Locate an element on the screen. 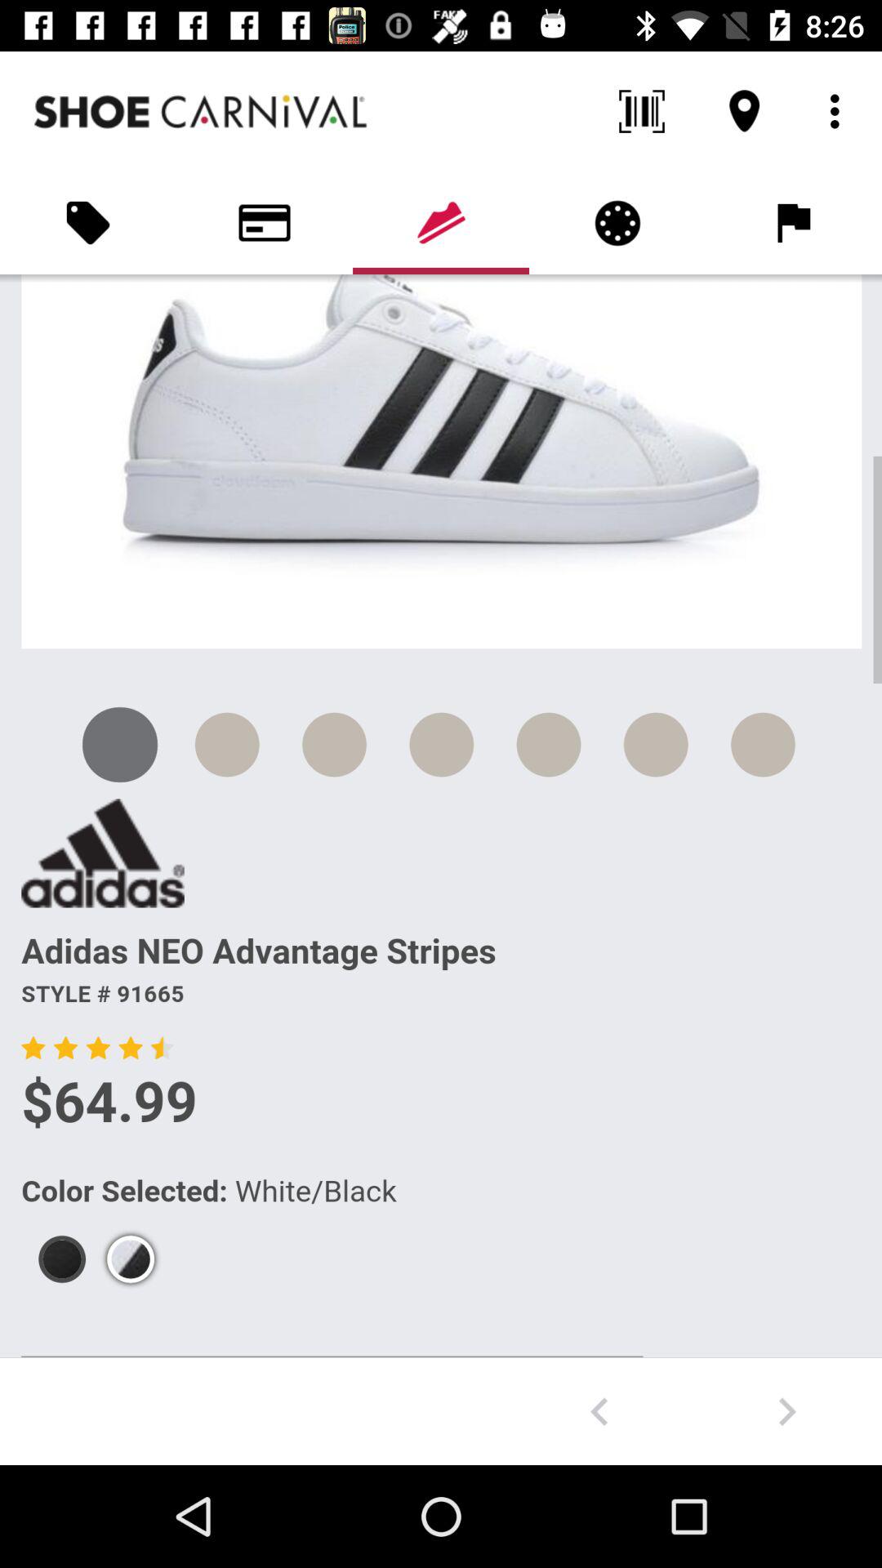 This screenshot has height=1568, width=882. slide the image is located at coordinates (599, 1411).